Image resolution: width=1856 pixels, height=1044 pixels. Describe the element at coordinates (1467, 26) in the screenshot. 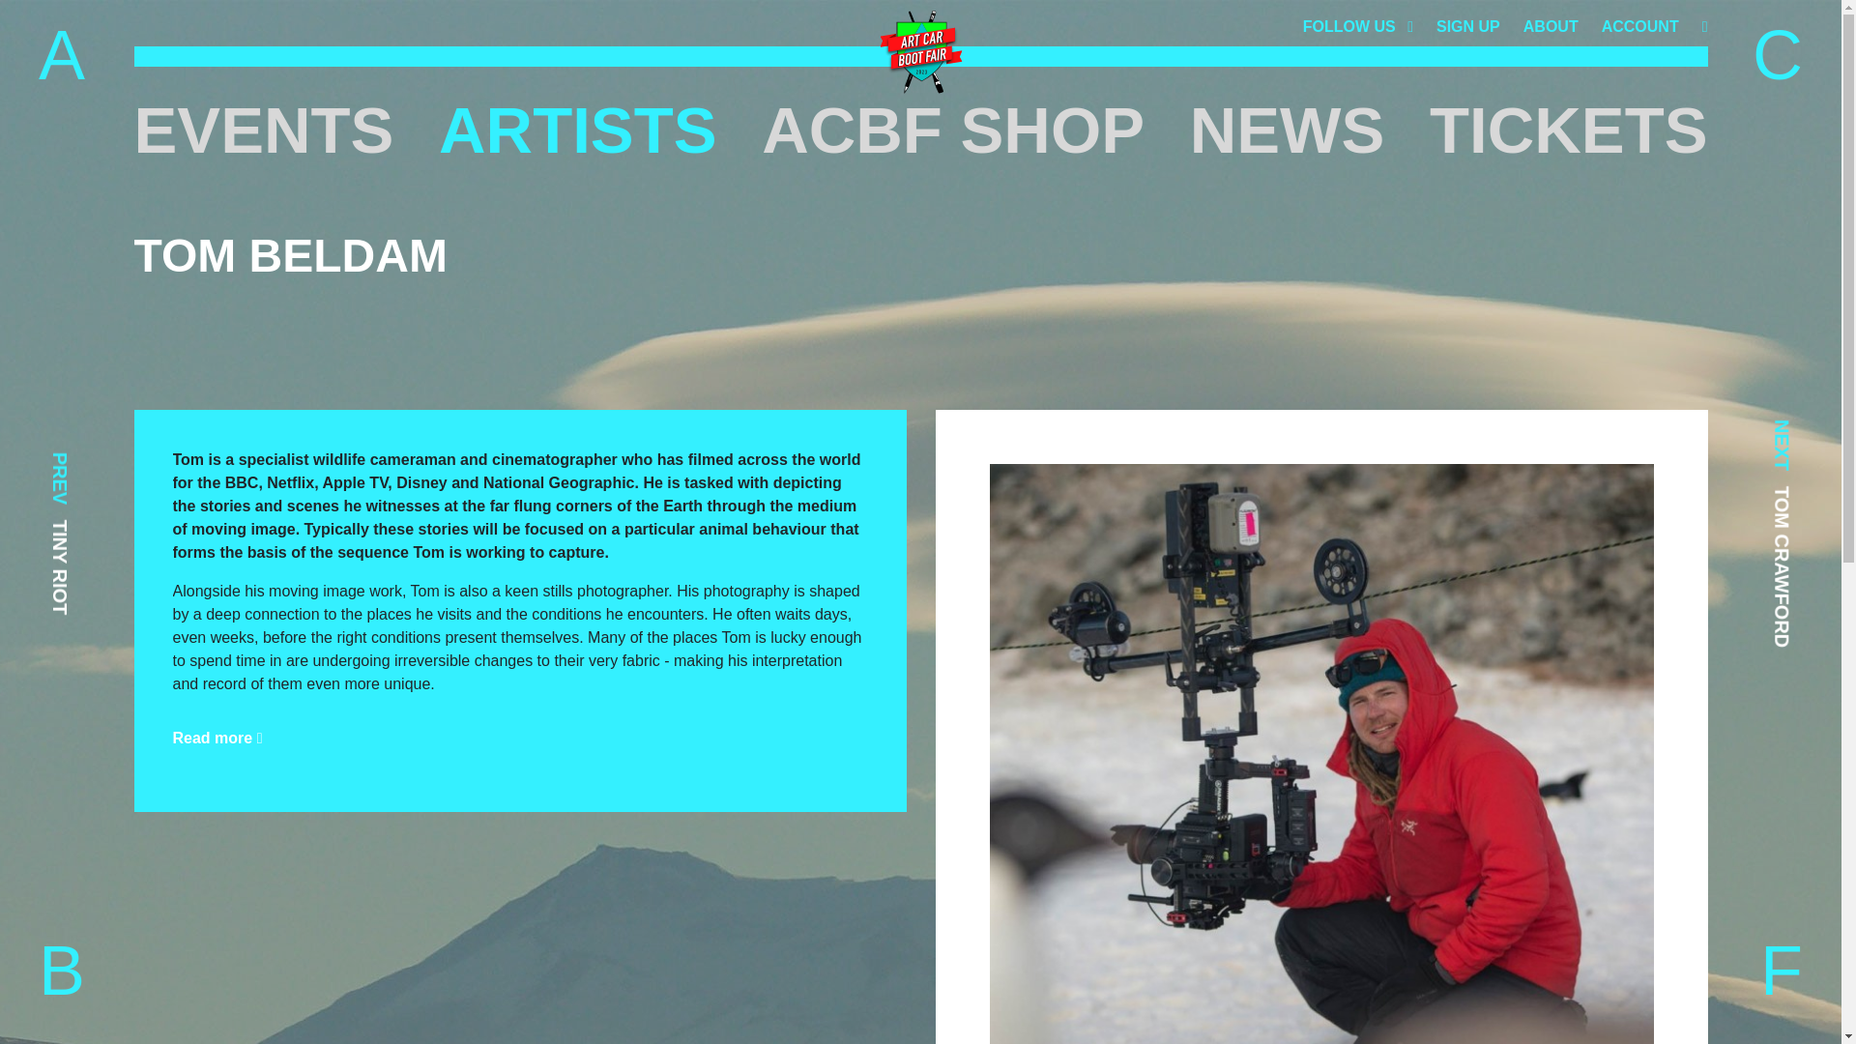

I see `SIGN UP` at that location.